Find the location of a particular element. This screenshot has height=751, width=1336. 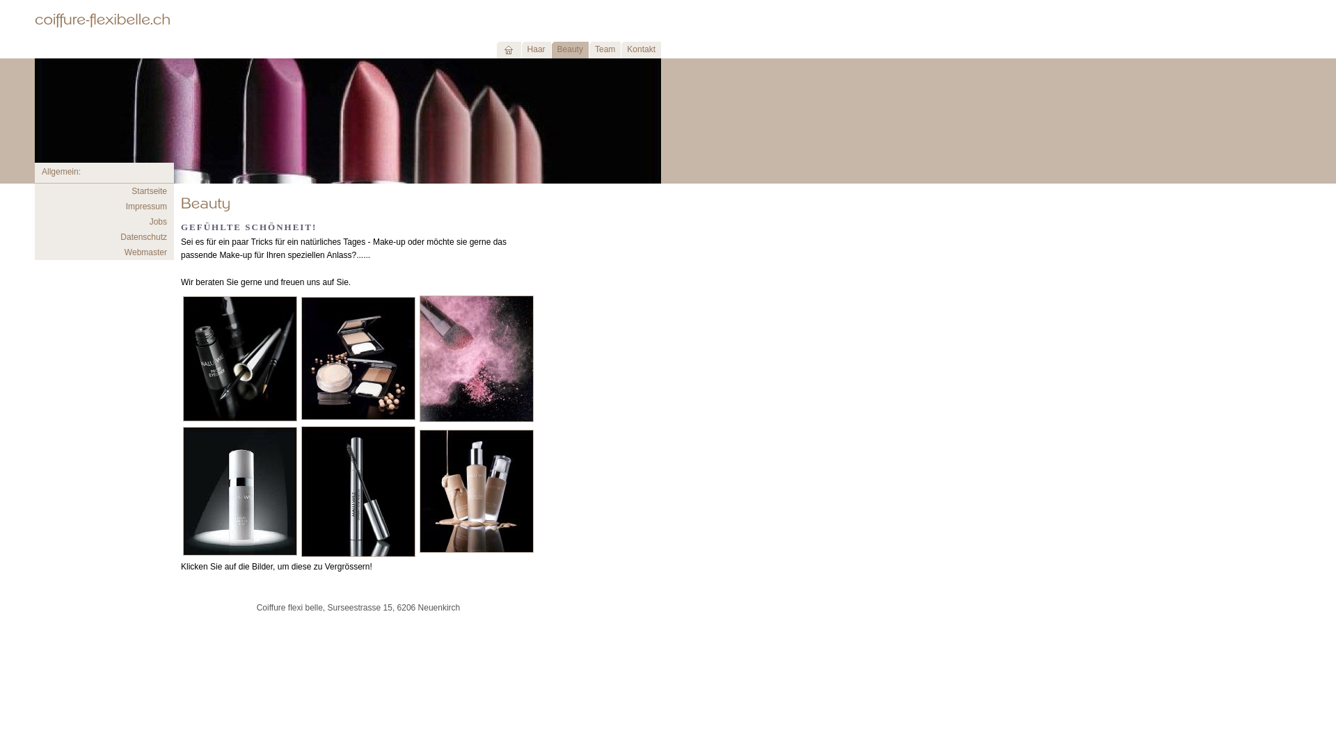

Webmaster is located at coordinates (146, 252).